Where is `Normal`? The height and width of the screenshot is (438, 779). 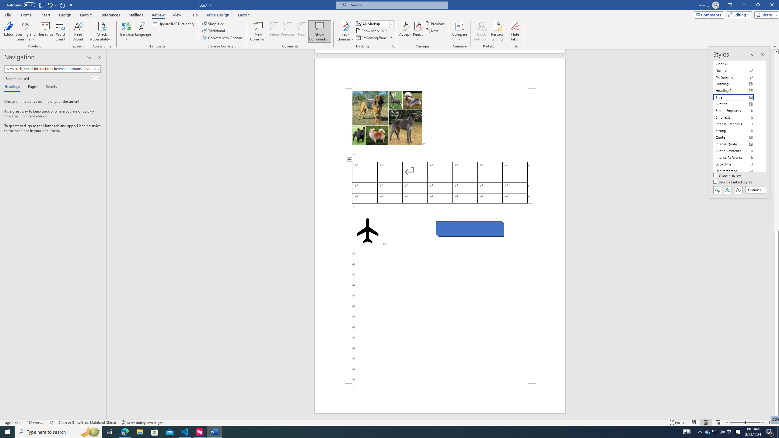
Normal is located at coordinates (737, 71).